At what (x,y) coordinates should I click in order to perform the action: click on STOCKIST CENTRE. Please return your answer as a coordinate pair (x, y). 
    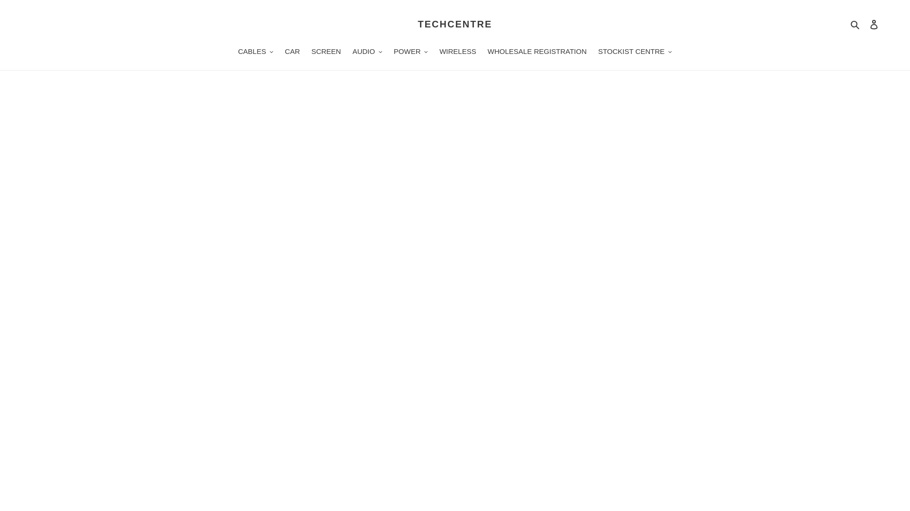
    Looking at the image, I should click on (635, 53).